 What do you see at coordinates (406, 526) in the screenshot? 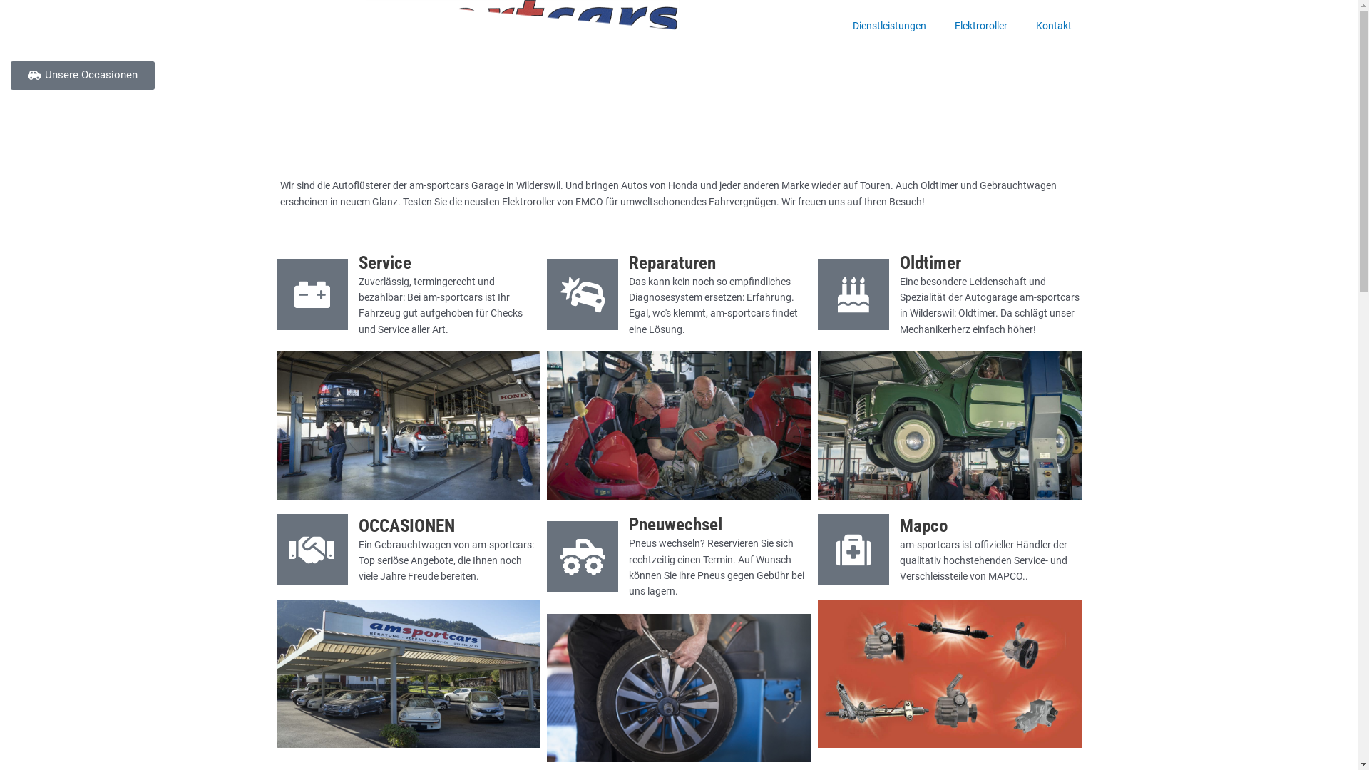
I see `OCCASIONEN` at bounding box center [406, 526].